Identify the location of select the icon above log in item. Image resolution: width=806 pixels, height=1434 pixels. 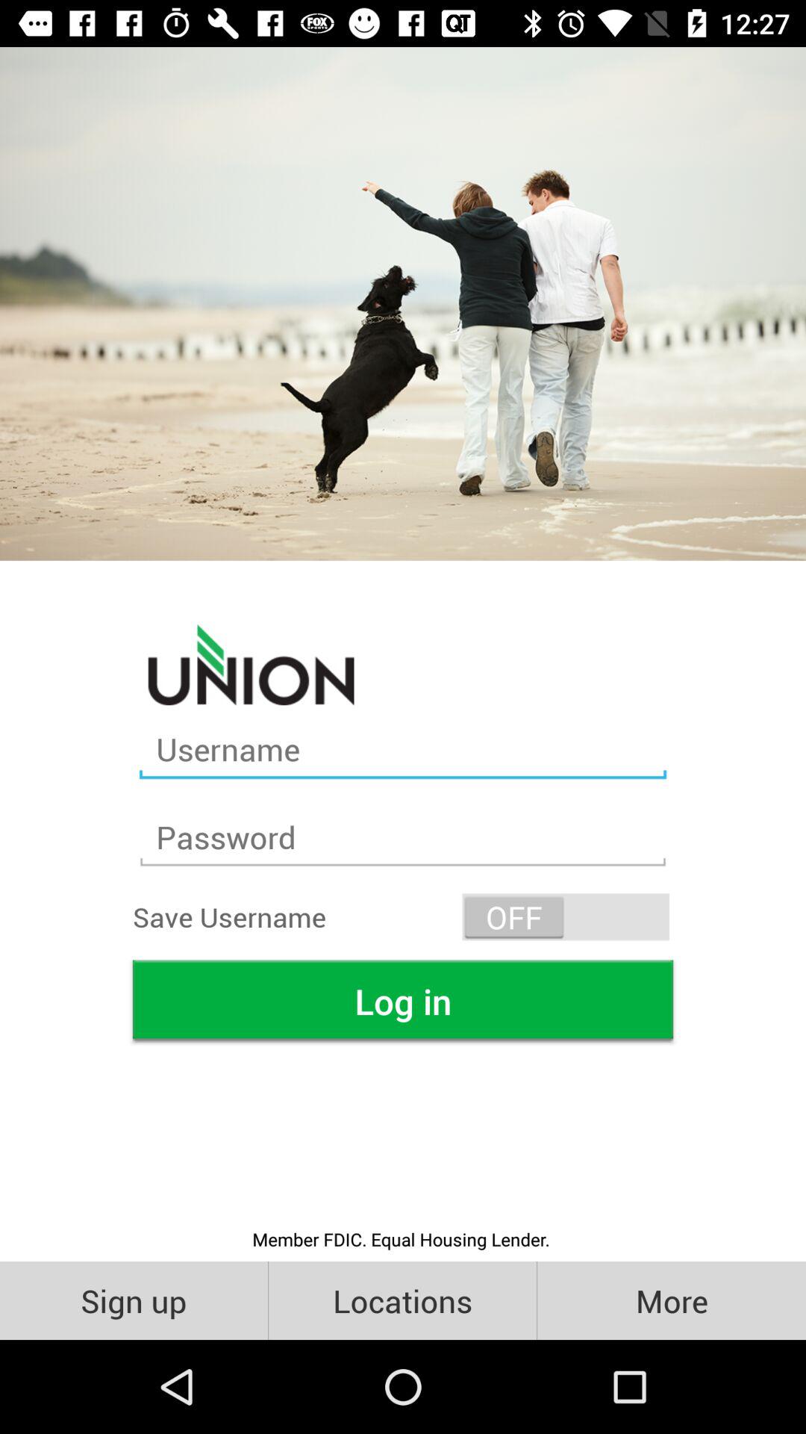
(566, 917).